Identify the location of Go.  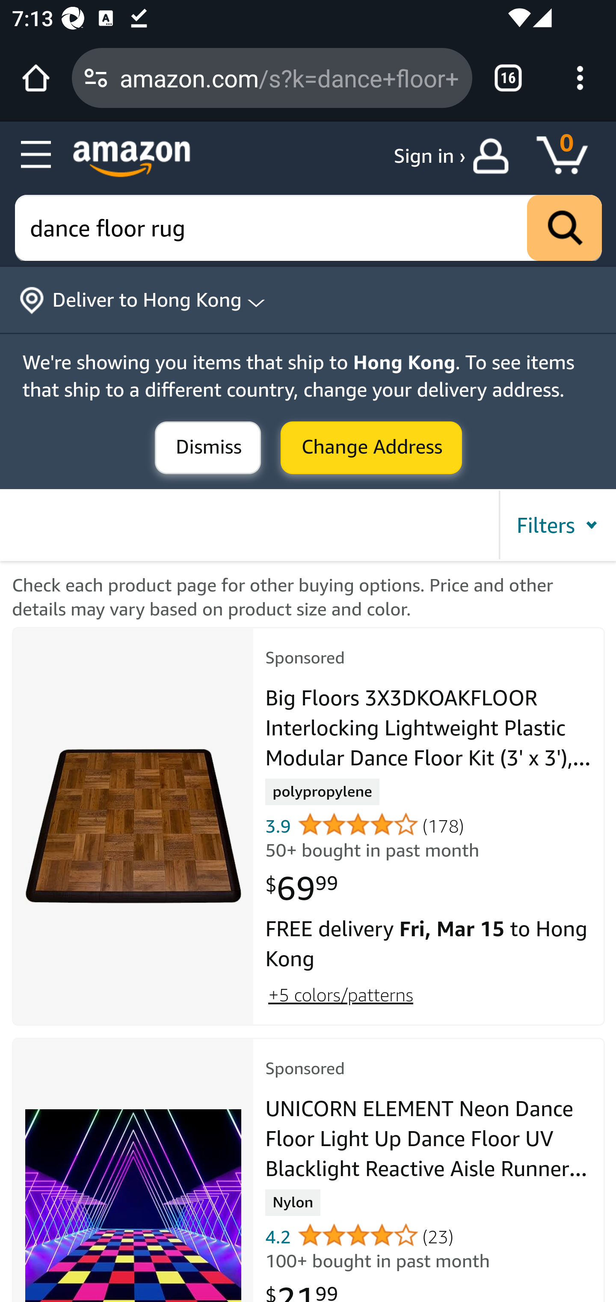
(565, 229).